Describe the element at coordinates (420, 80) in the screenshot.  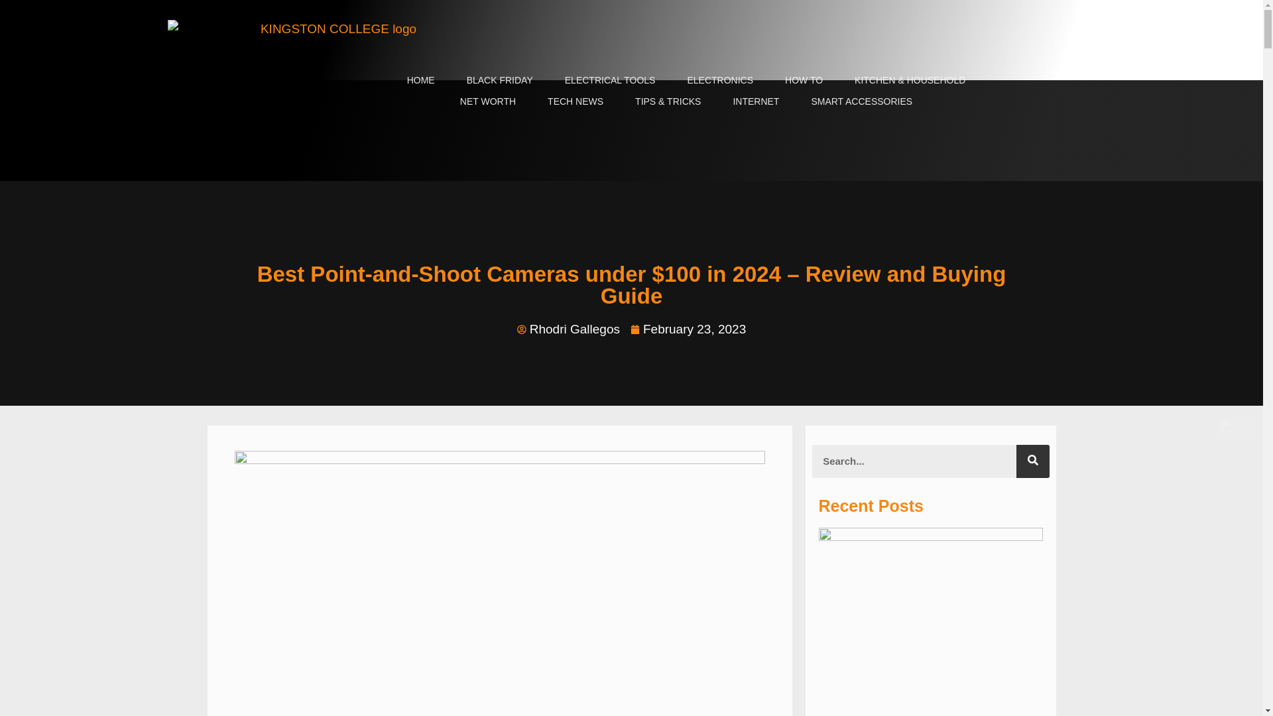
I see `HOME` at that location.